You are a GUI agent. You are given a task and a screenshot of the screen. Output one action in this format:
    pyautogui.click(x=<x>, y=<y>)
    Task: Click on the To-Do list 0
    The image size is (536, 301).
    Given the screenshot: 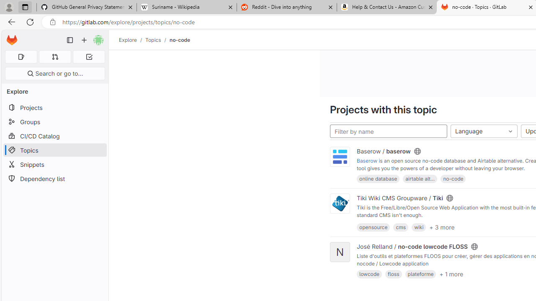 What is the action you would take?
    pyautogui.click(x=89, y=57)
    